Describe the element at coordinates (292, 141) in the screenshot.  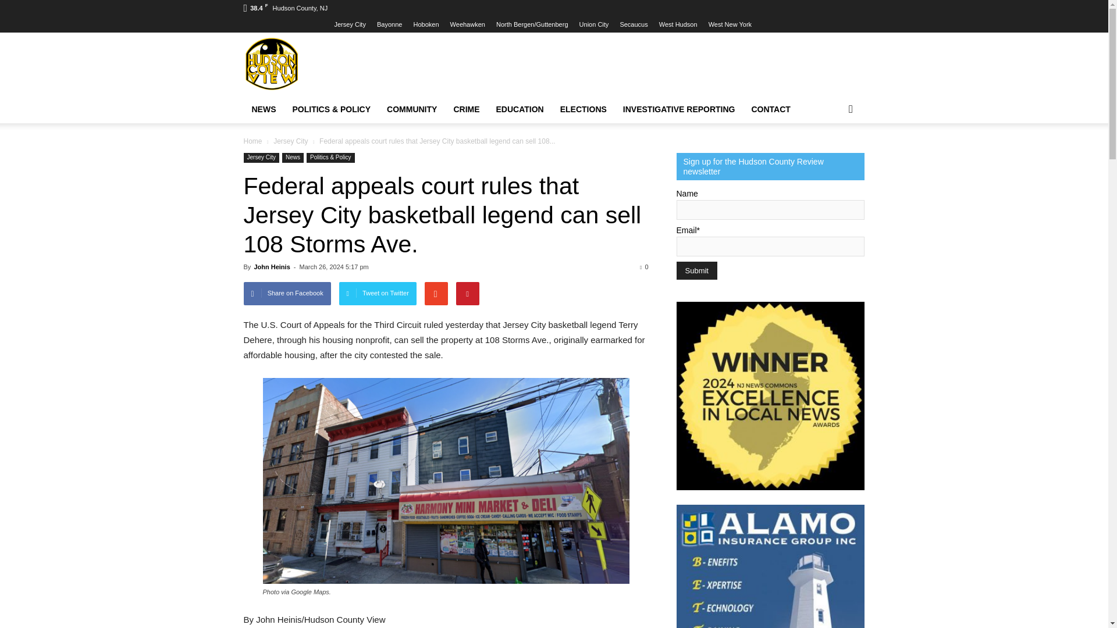
I see `View all posts in Jersey City` at that location.